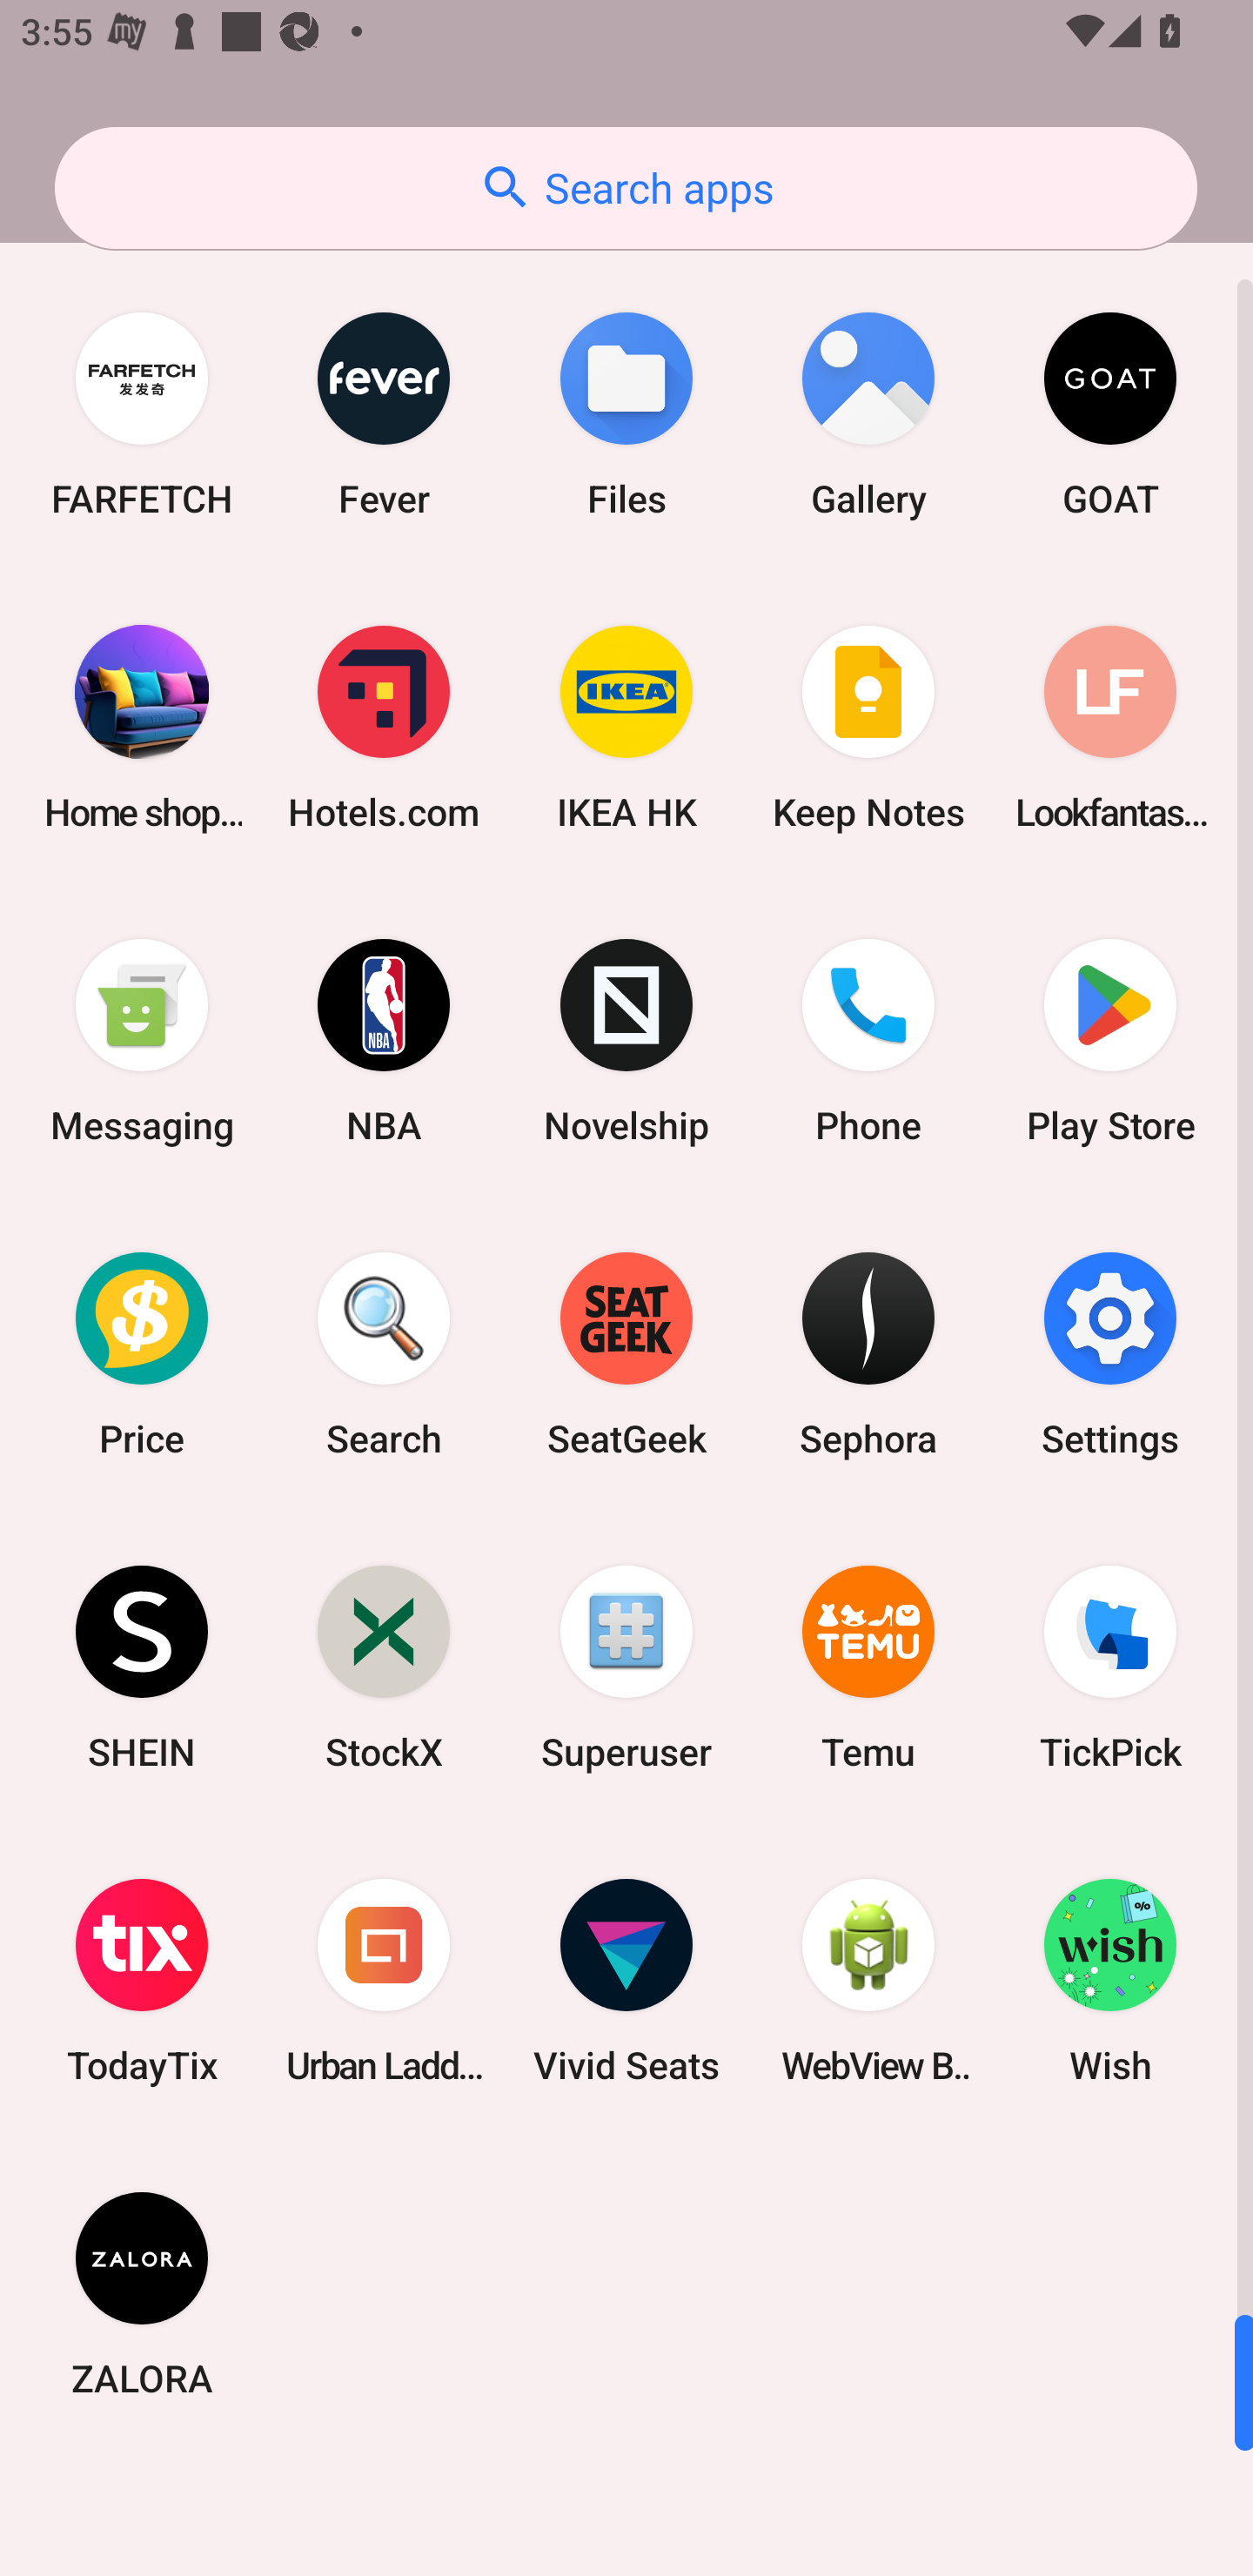 The height and width of the screenshot is (2576, 1253). Describe the element at coordinates (868, 1041) in the screenshot. I see `Phone` at that location.